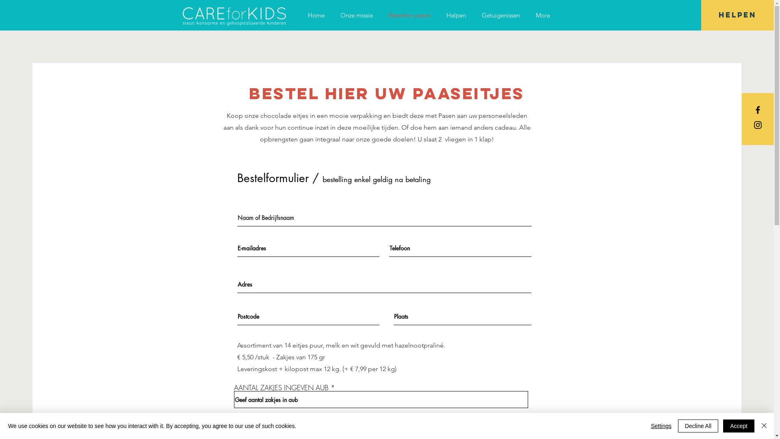  I want to click on HELPEN, so click(738, 15).